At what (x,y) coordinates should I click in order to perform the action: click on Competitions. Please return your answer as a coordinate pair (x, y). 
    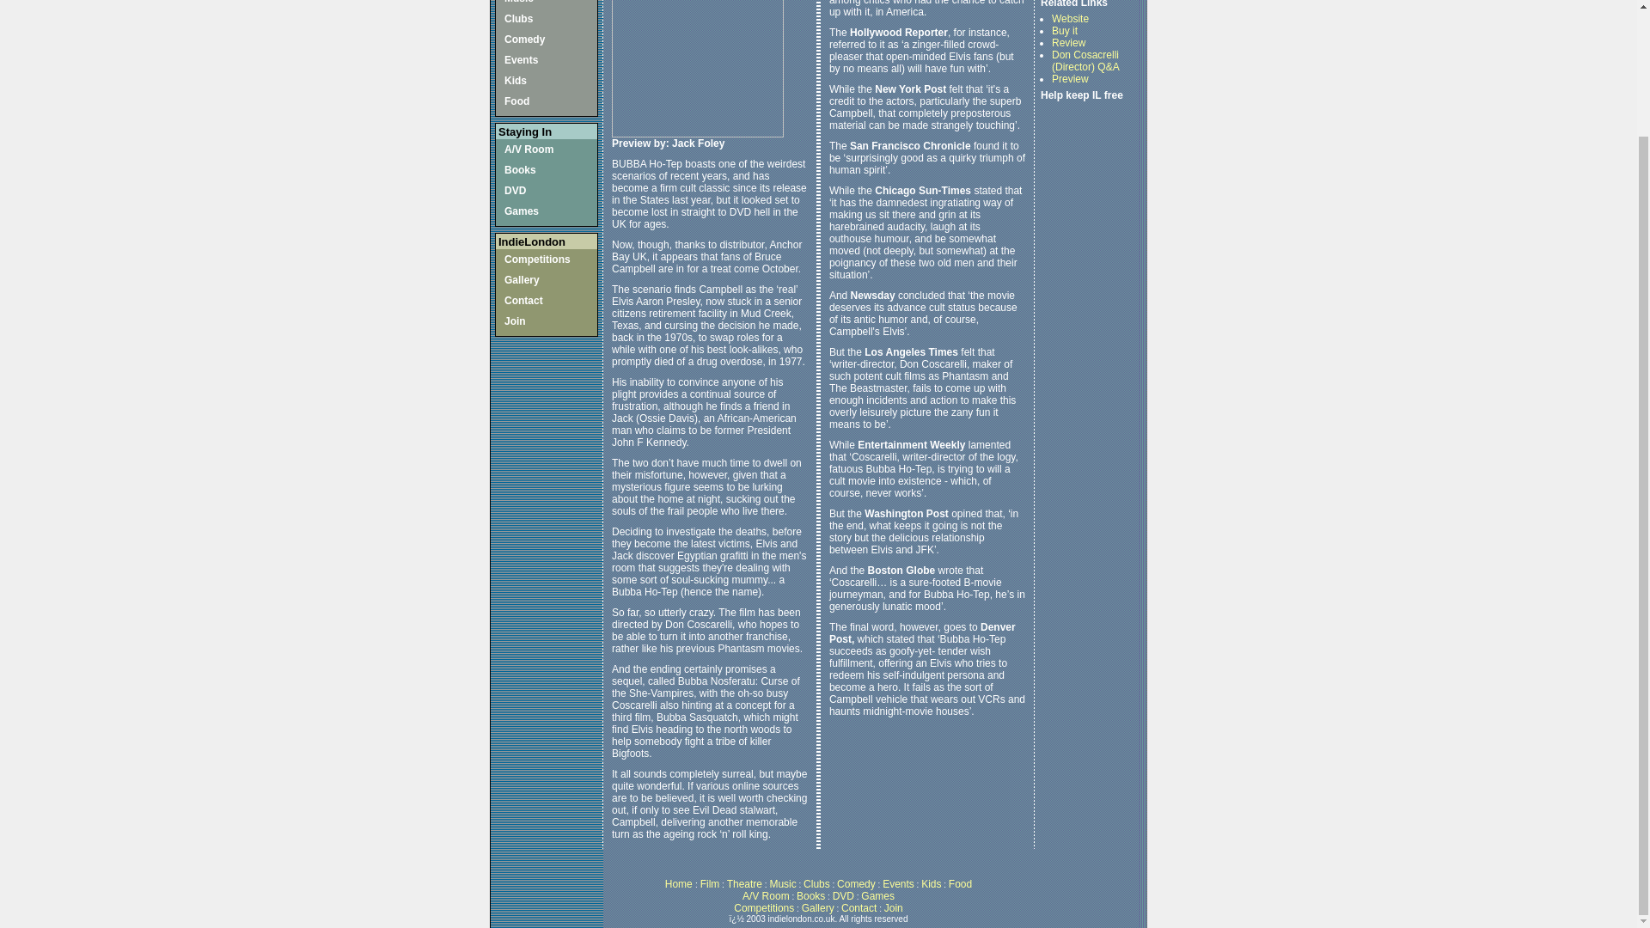
    Looking at the image, I should click on (538, 259).